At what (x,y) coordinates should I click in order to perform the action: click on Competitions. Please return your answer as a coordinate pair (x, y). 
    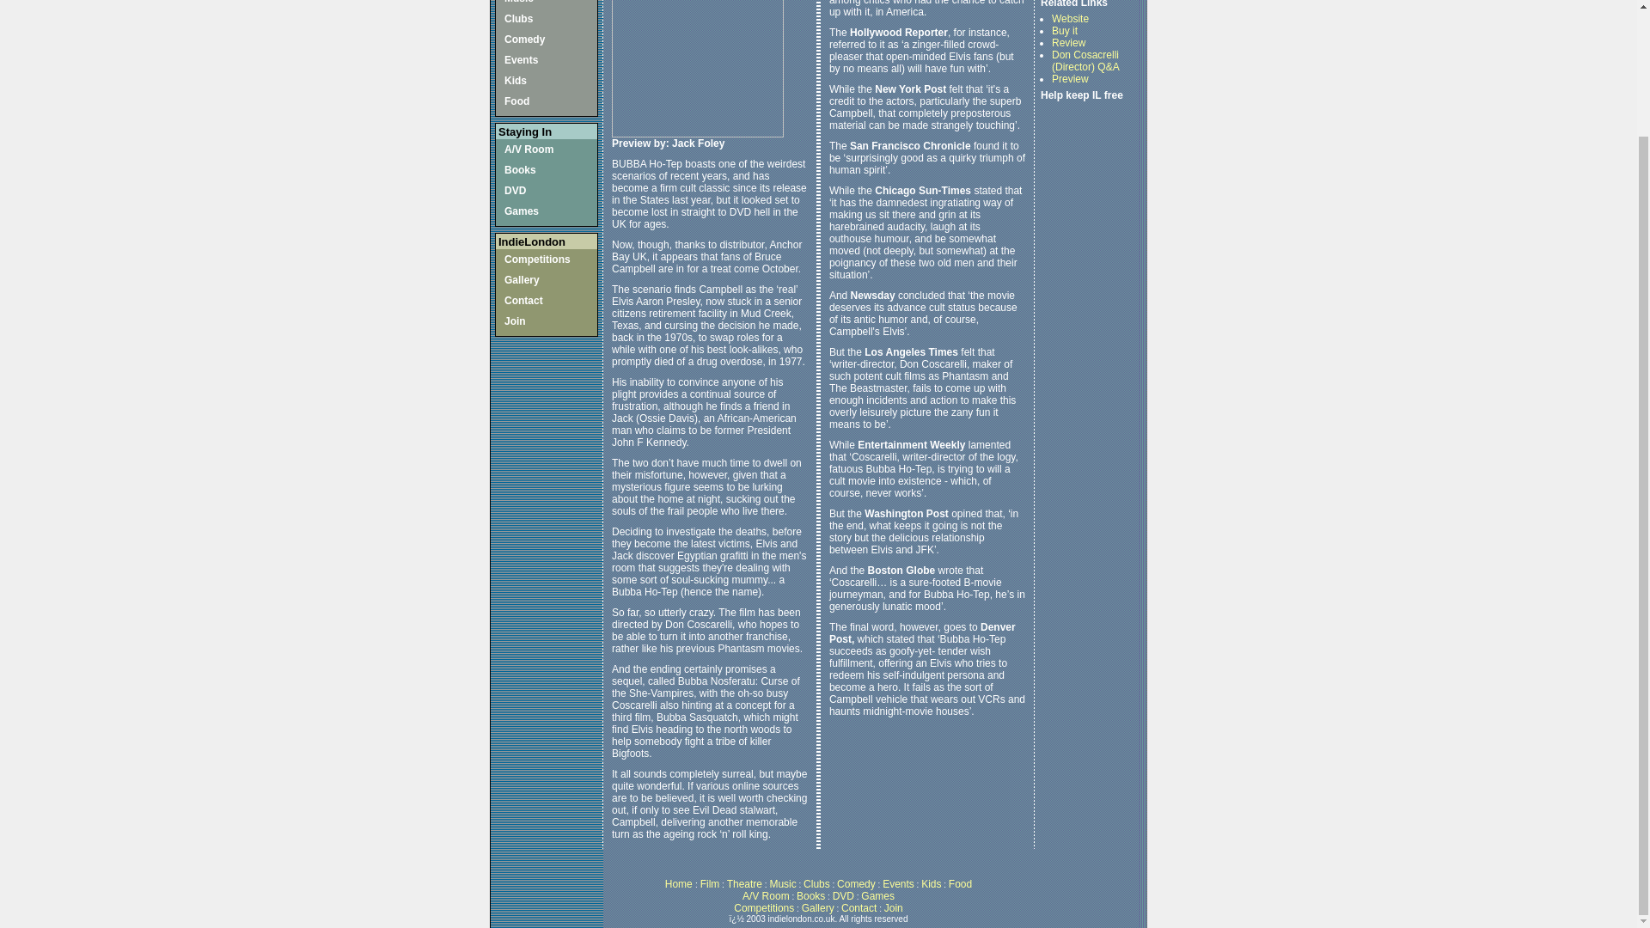
    Looking at the image, I should click on (538, 259).